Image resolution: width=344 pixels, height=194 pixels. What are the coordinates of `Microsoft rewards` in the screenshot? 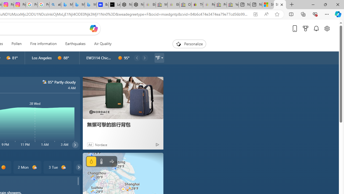 It's located at (306, 28).